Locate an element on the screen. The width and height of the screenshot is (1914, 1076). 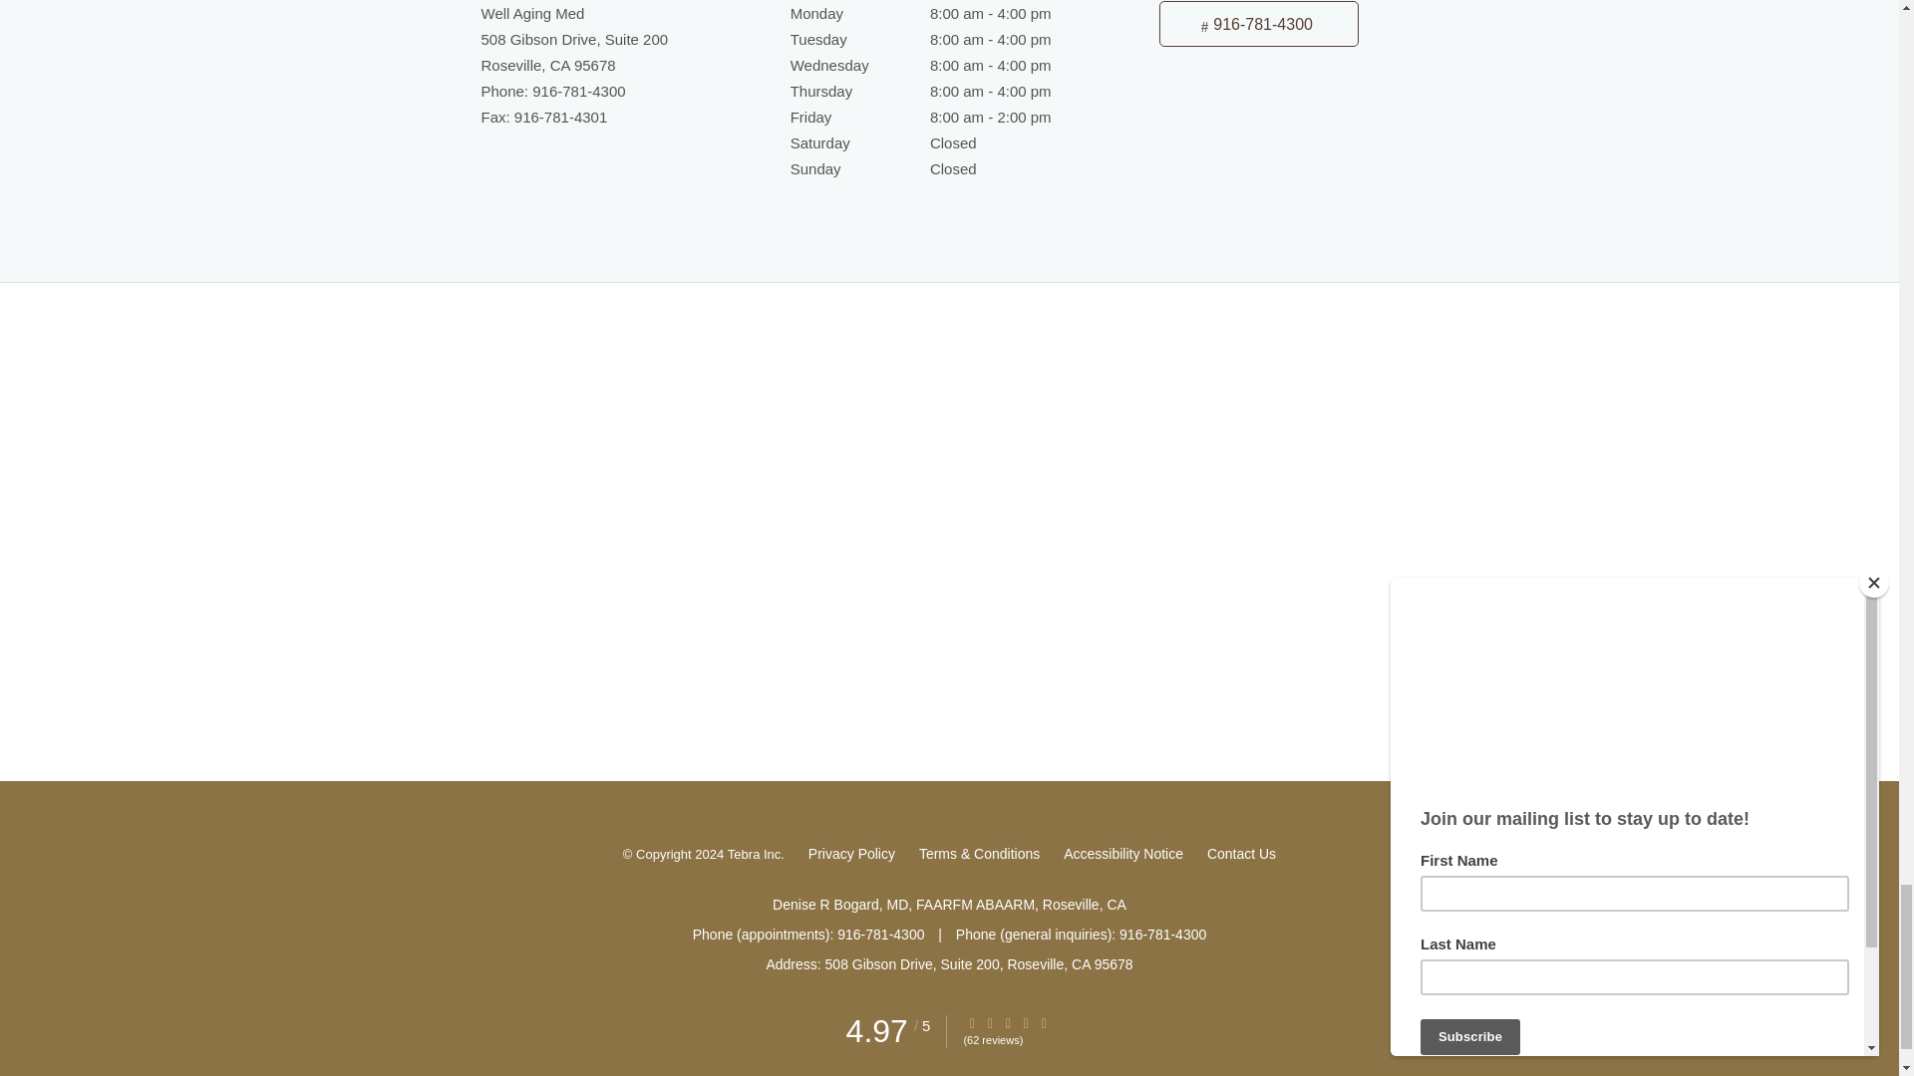
Star Rating is located at coordinates (971, 1022).